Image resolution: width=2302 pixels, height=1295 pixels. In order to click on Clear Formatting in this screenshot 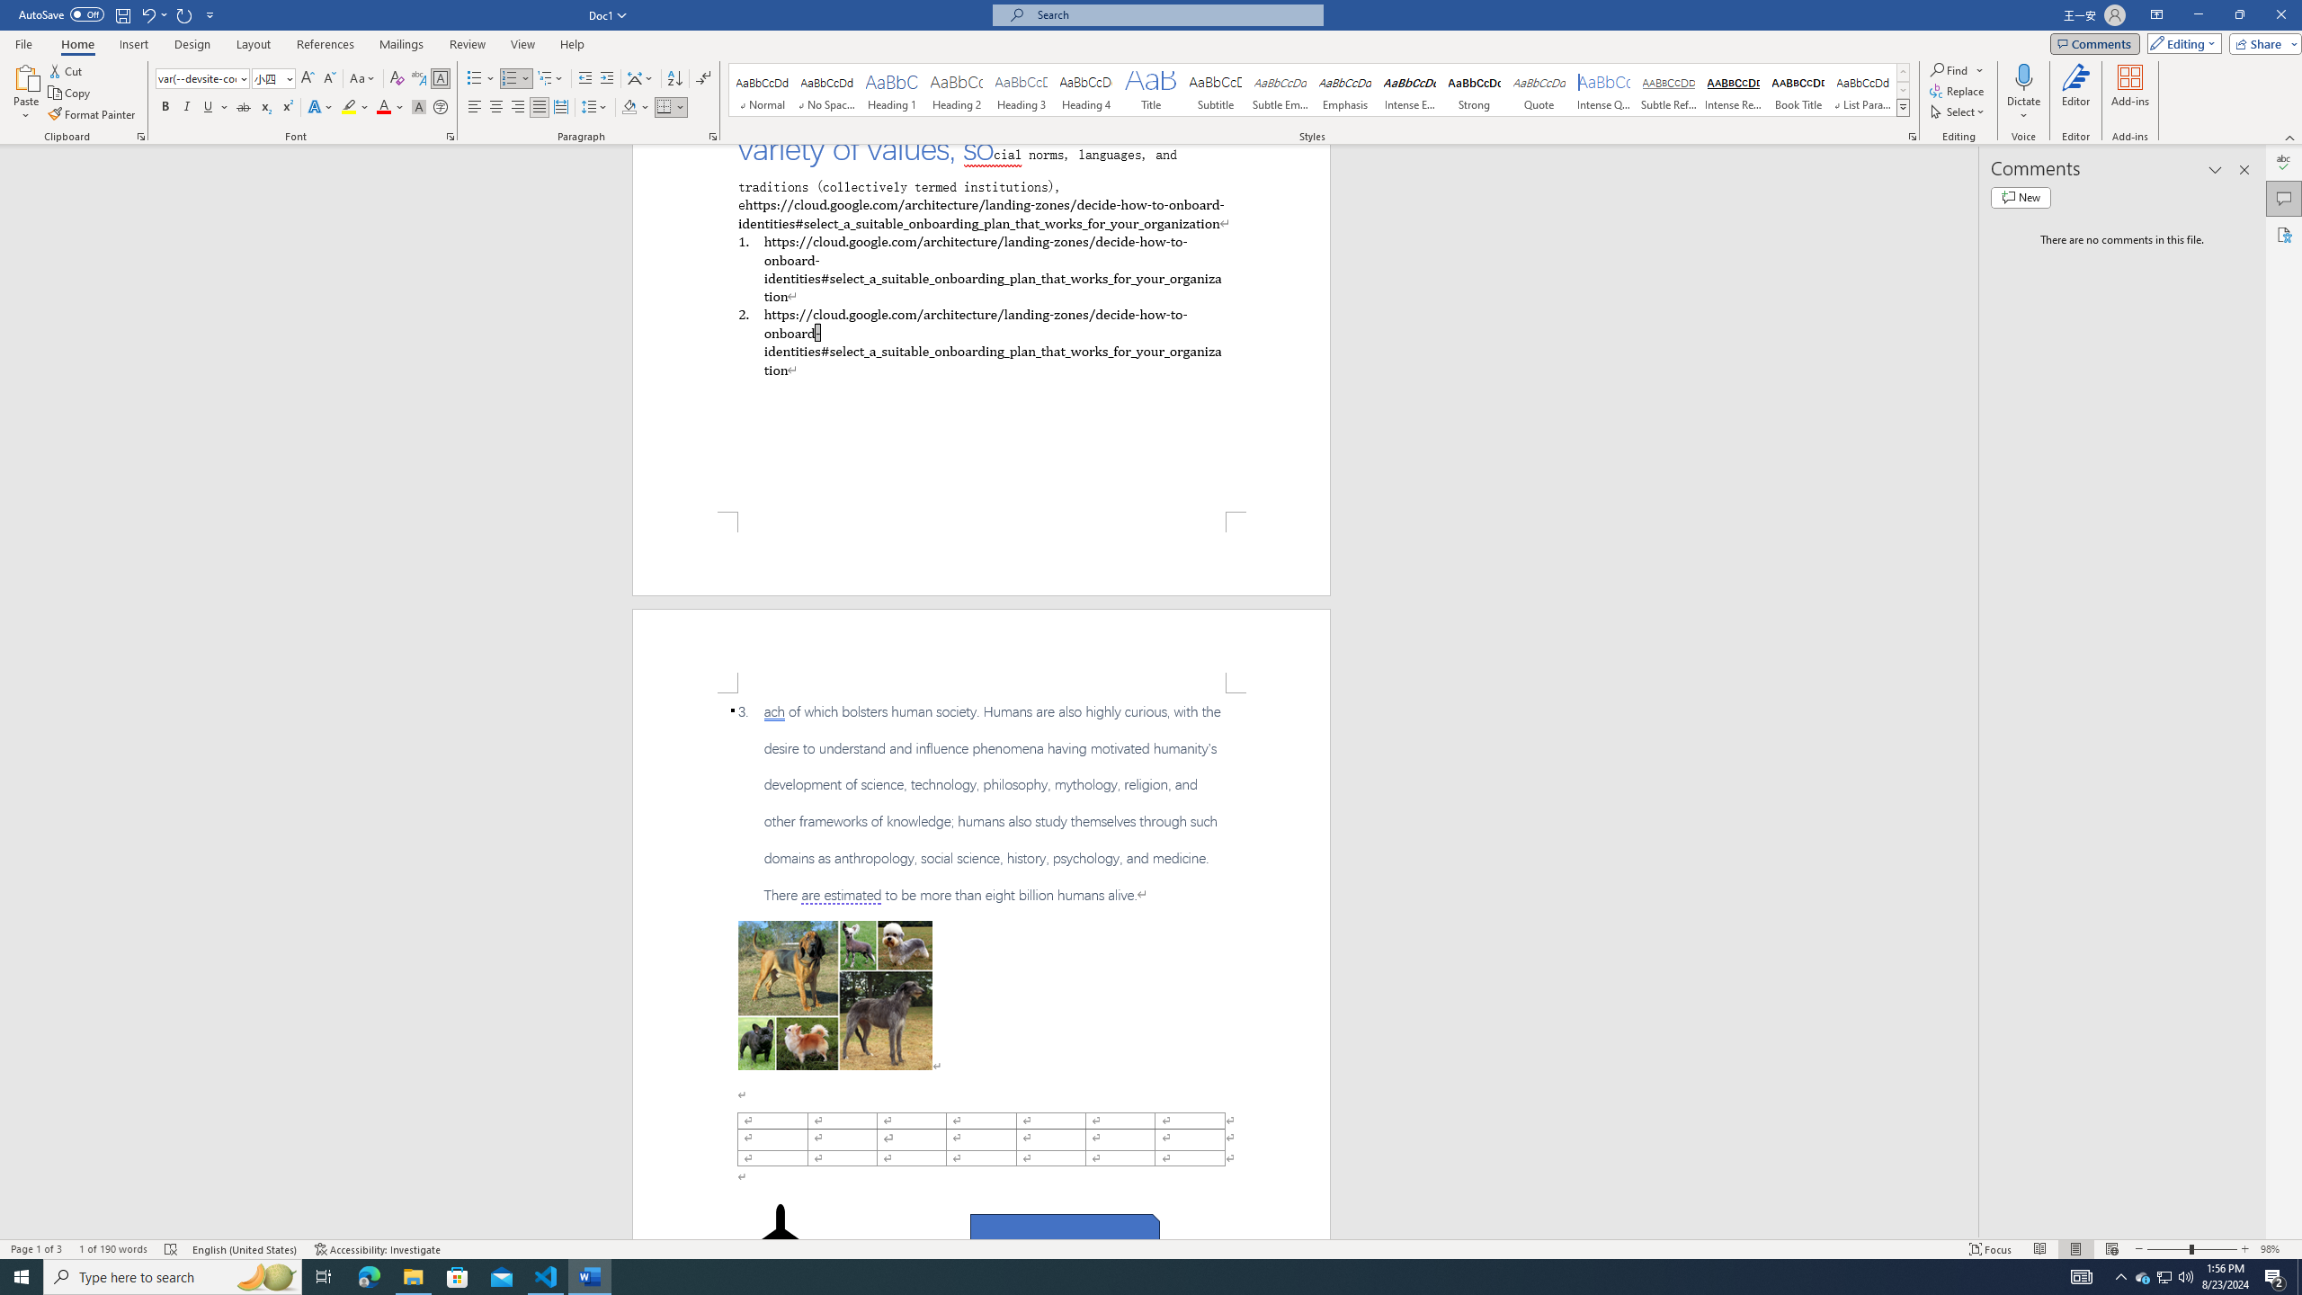, I will do `click(397, 79)`.